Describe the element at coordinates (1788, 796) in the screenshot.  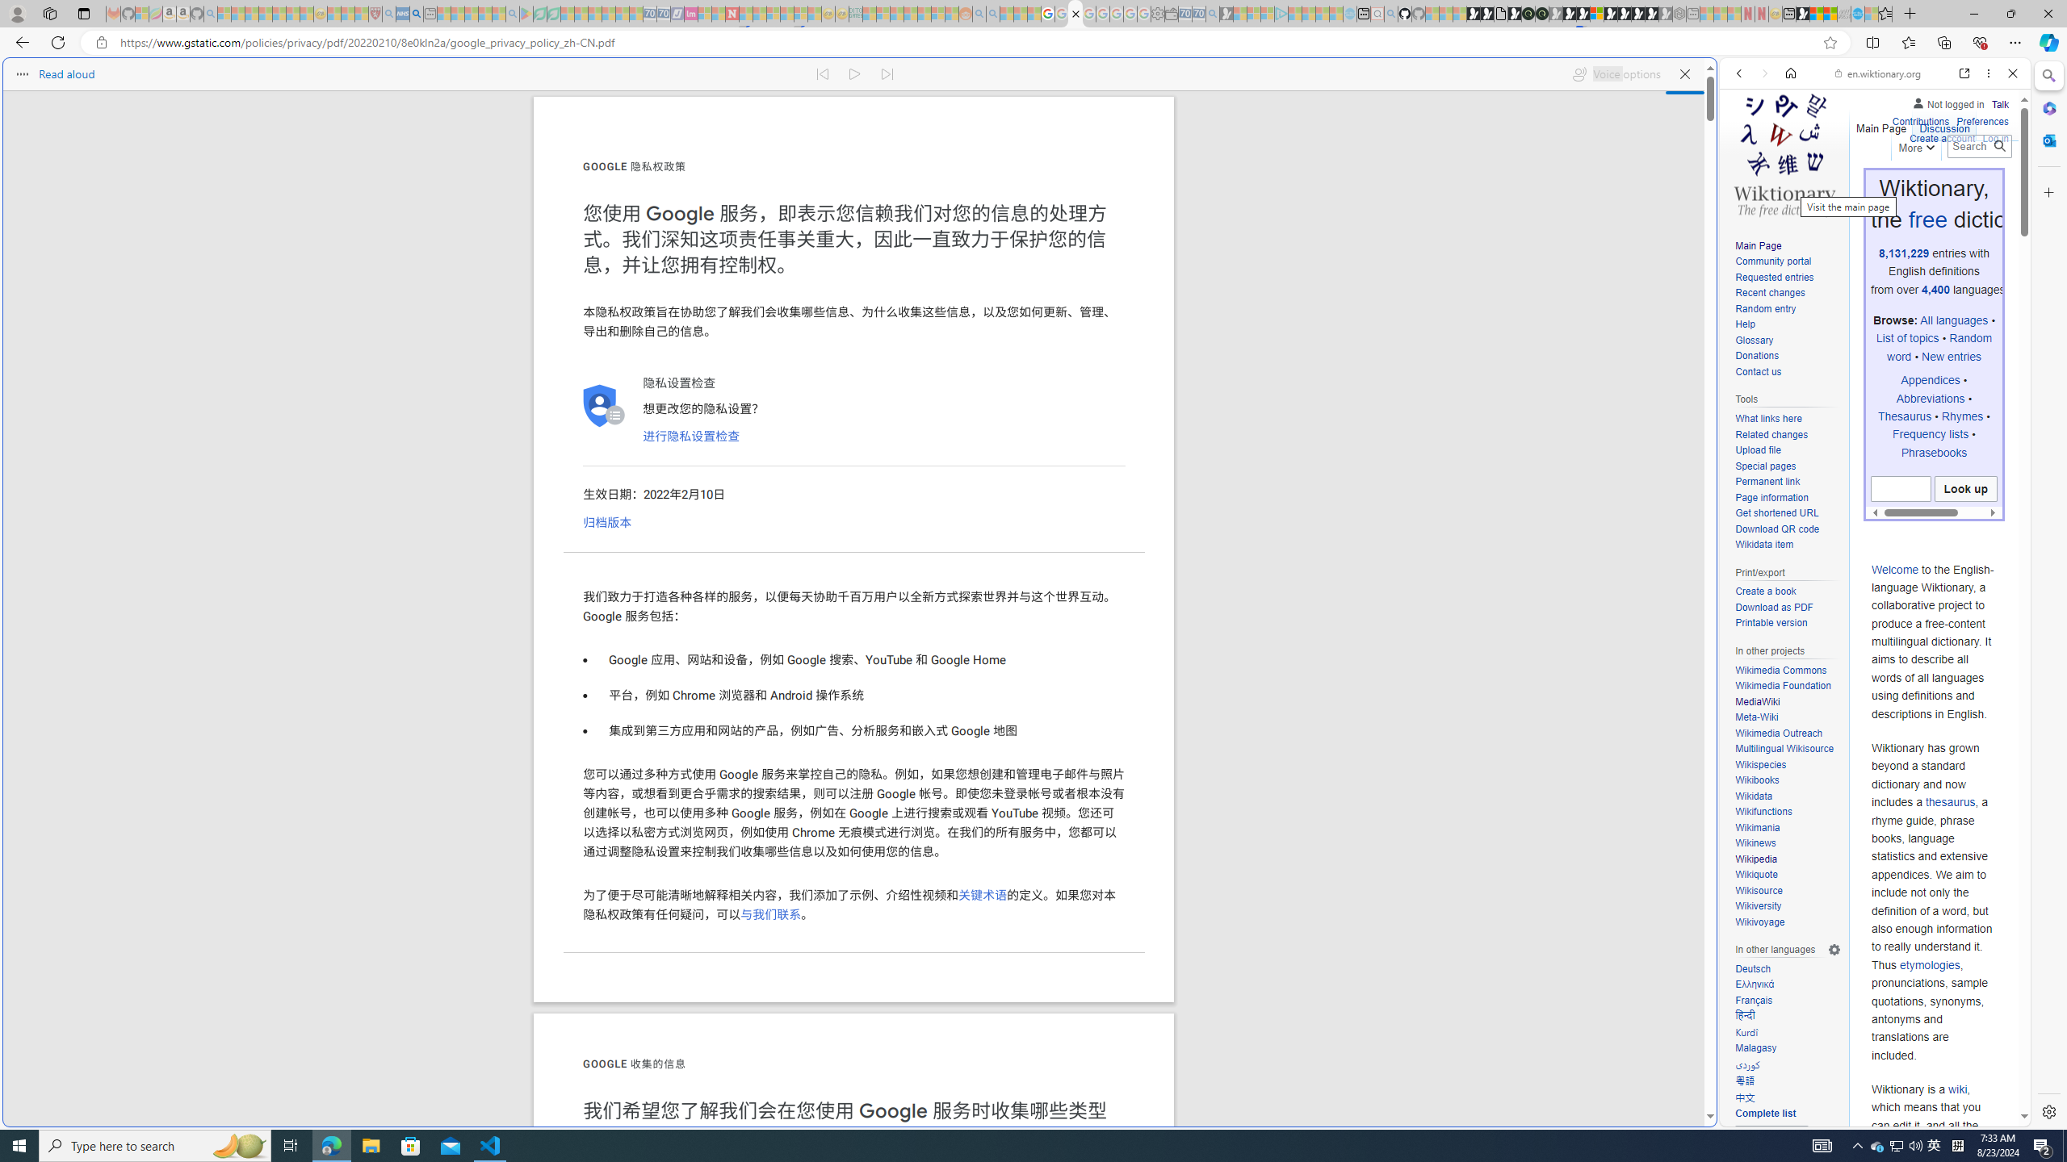
I see `Wikidata` at that location.